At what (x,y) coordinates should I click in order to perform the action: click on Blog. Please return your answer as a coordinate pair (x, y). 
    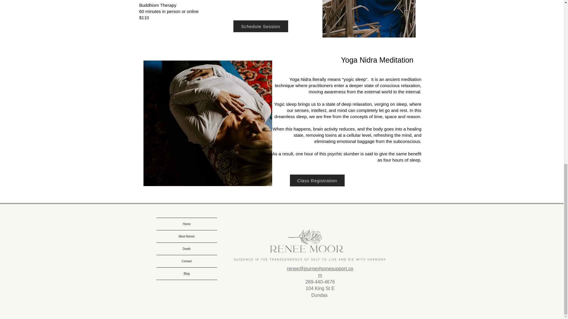
    Looking at the image, I should click on (186, 274).